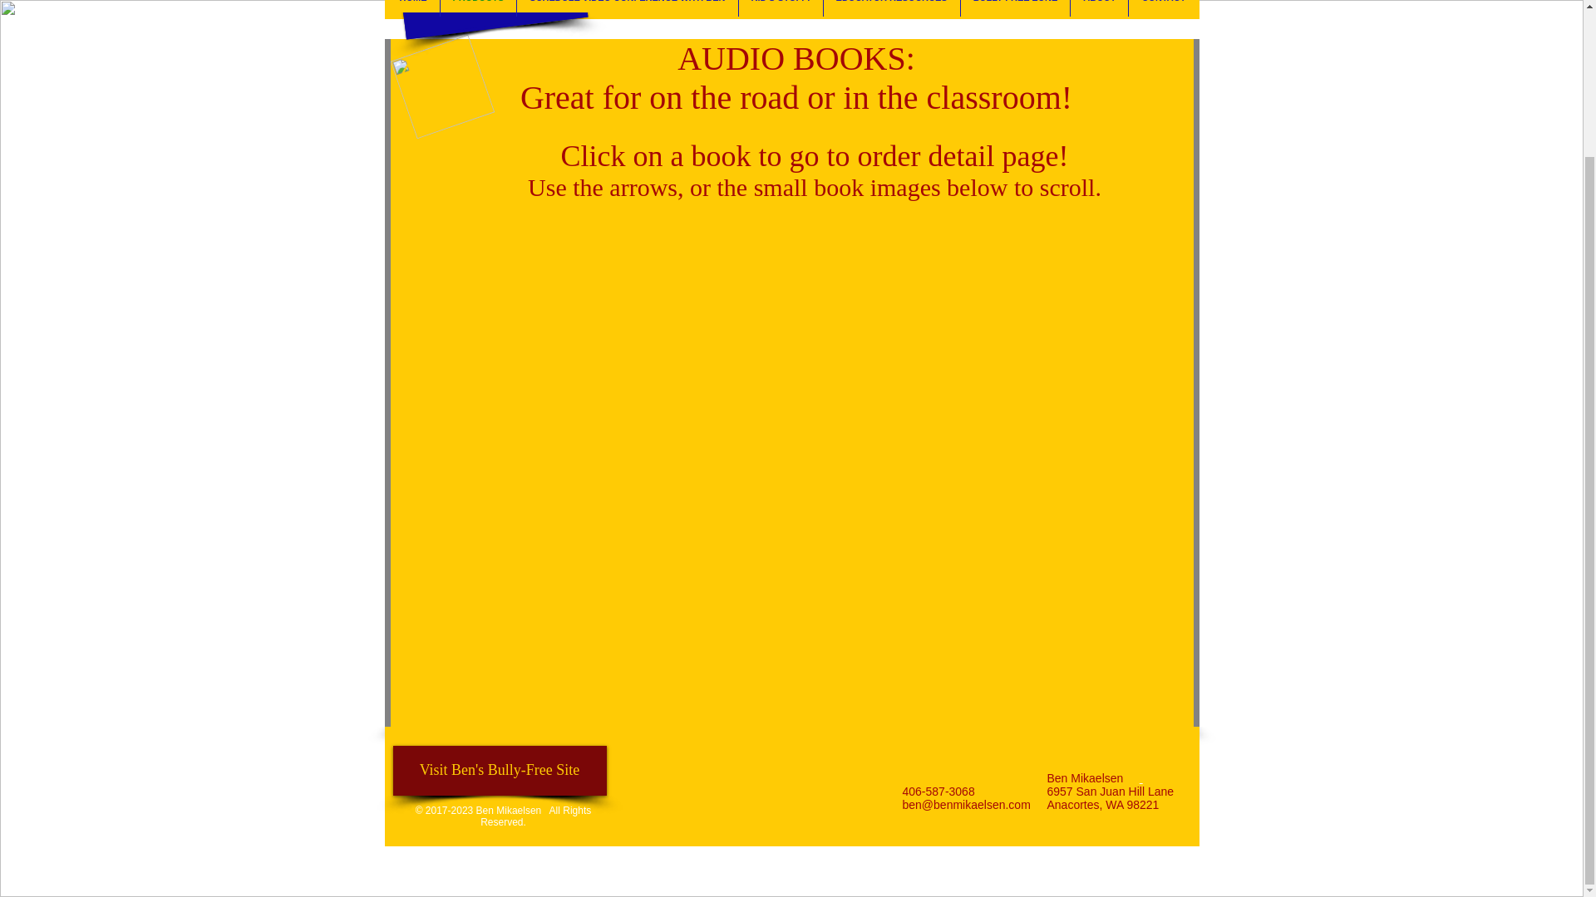  Describe the element at coordinates (470, 9) in the screenshot. I see `Ben Mikaelsen` at that location.